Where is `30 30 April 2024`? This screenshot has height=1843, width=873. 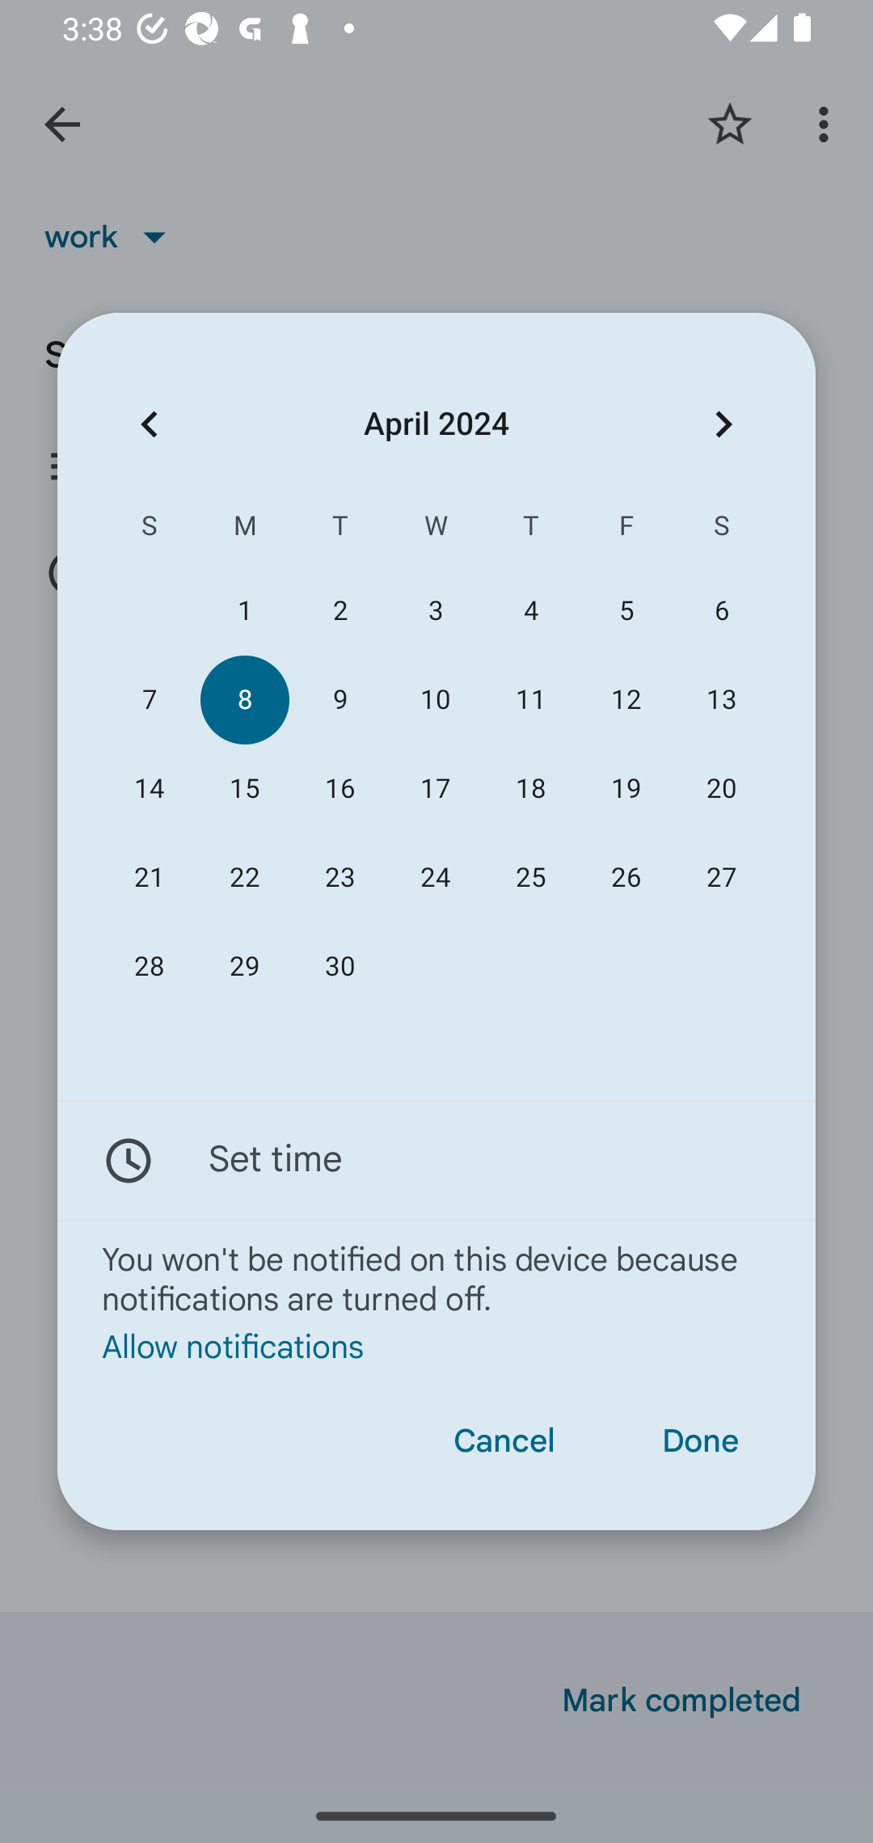 30 30 April 2024 is located at coordinates (339, 967).